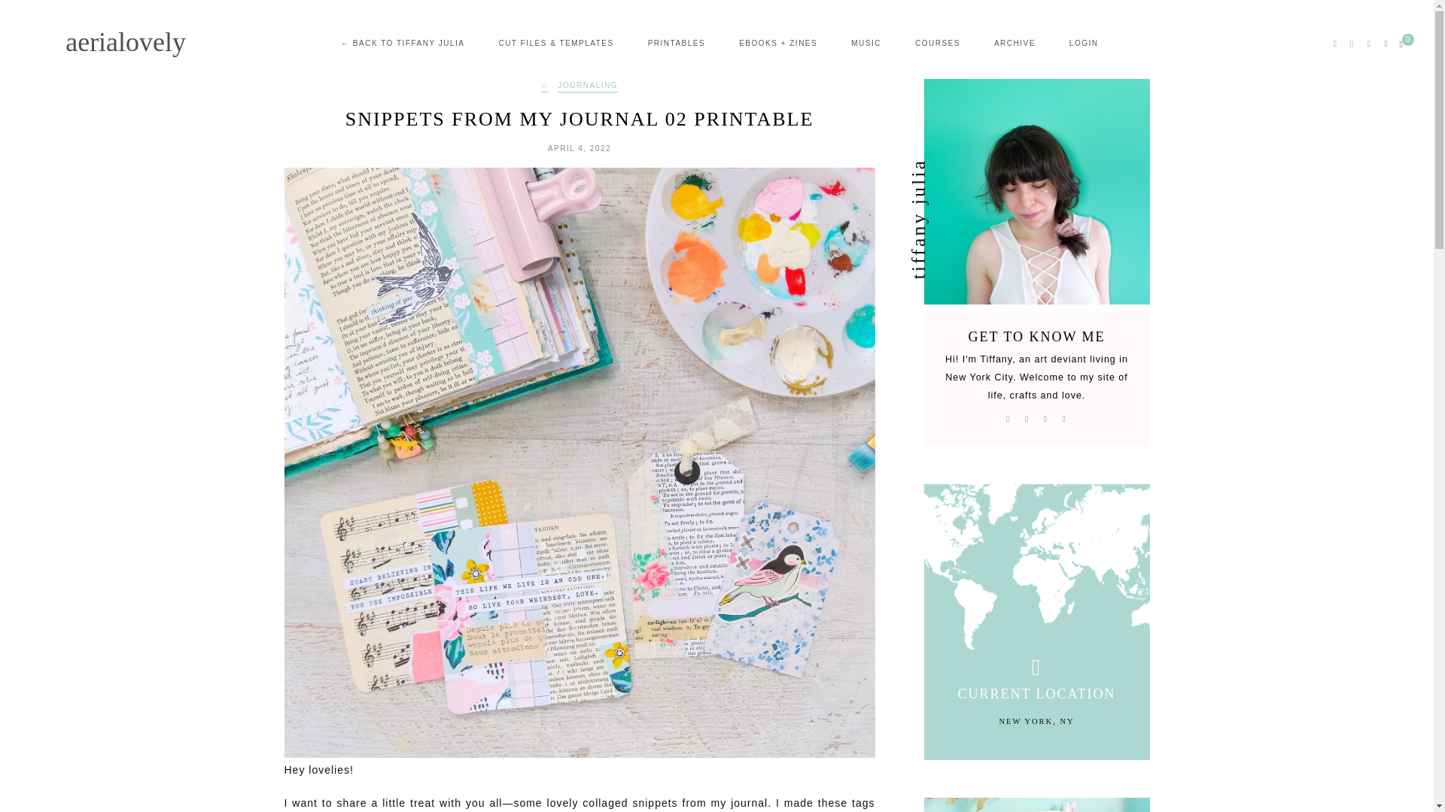 The width and height of the screenshot is (1445, 812). I want to click on ARCHIVE, so click(1015, 43).